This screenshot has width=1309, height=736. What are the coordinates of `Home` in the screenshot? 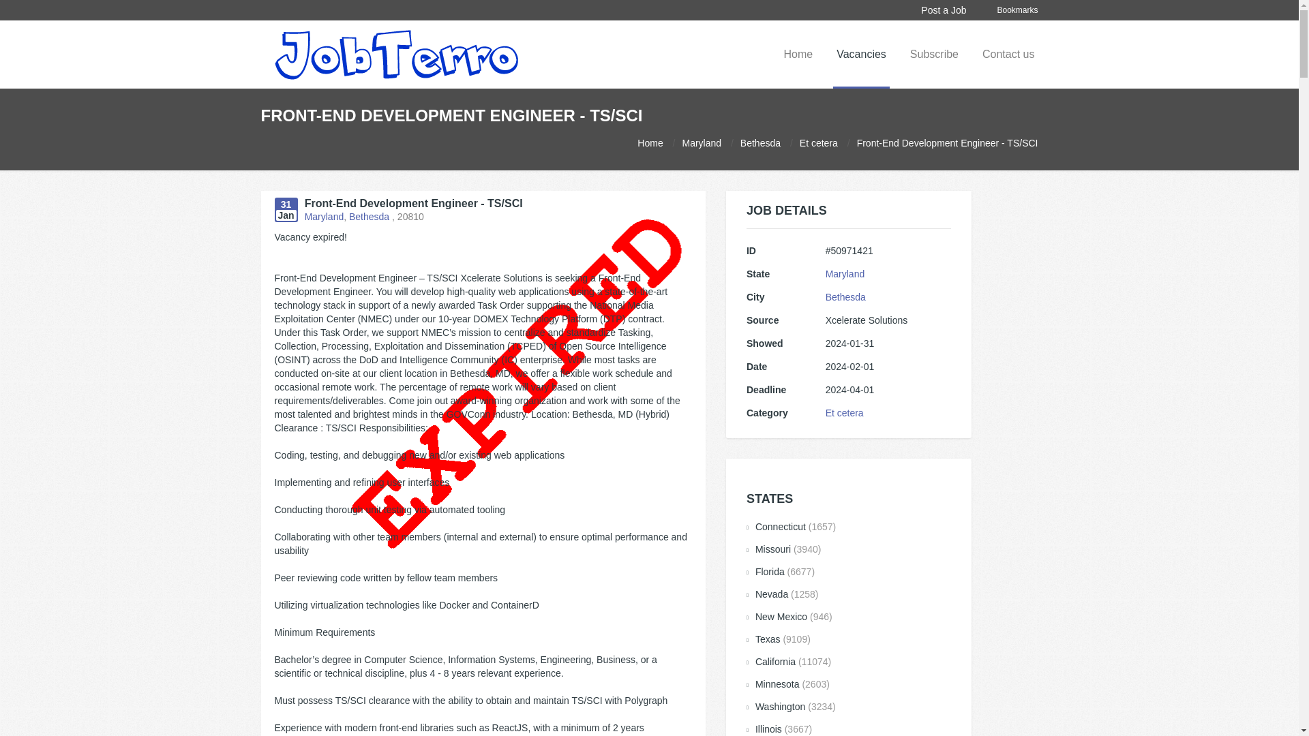 It's located at (650, 143).